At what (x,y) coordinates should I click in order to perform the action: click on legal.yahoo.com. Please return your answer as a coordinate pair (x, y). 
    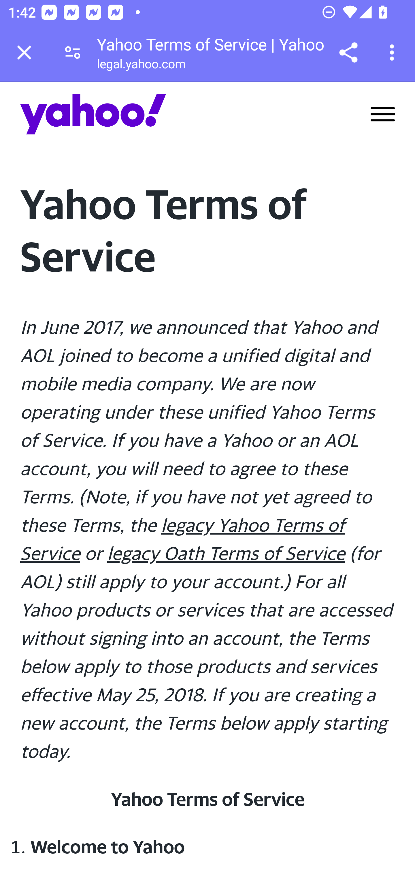
    Looking at the image, I should click on (141, 66).